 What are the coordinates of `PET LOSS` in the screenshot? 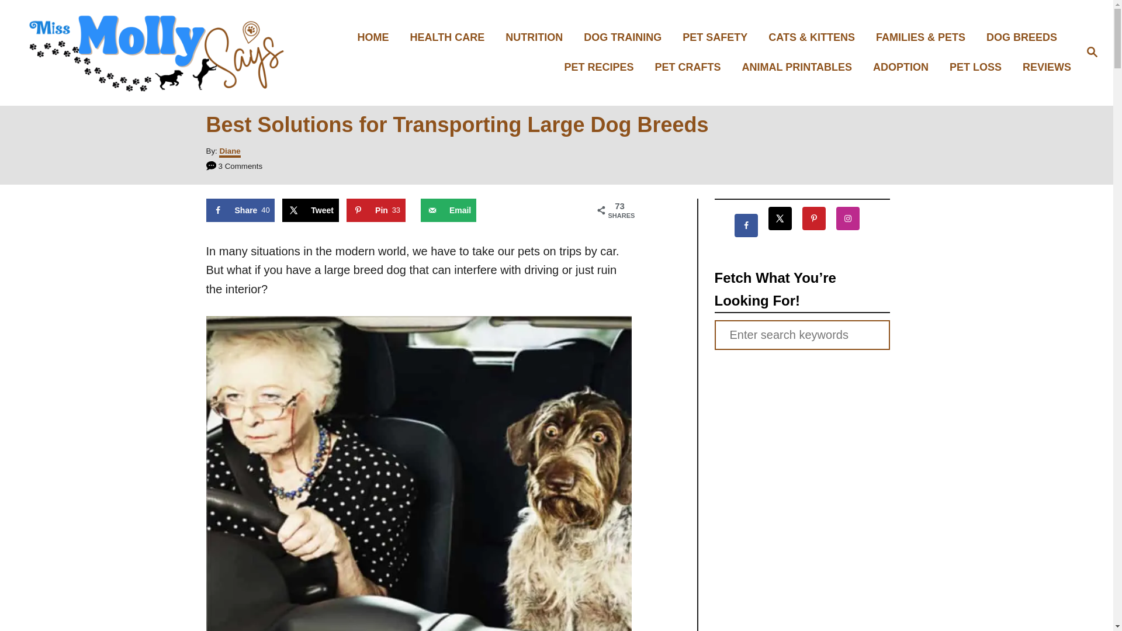 It's located at (978, 67).